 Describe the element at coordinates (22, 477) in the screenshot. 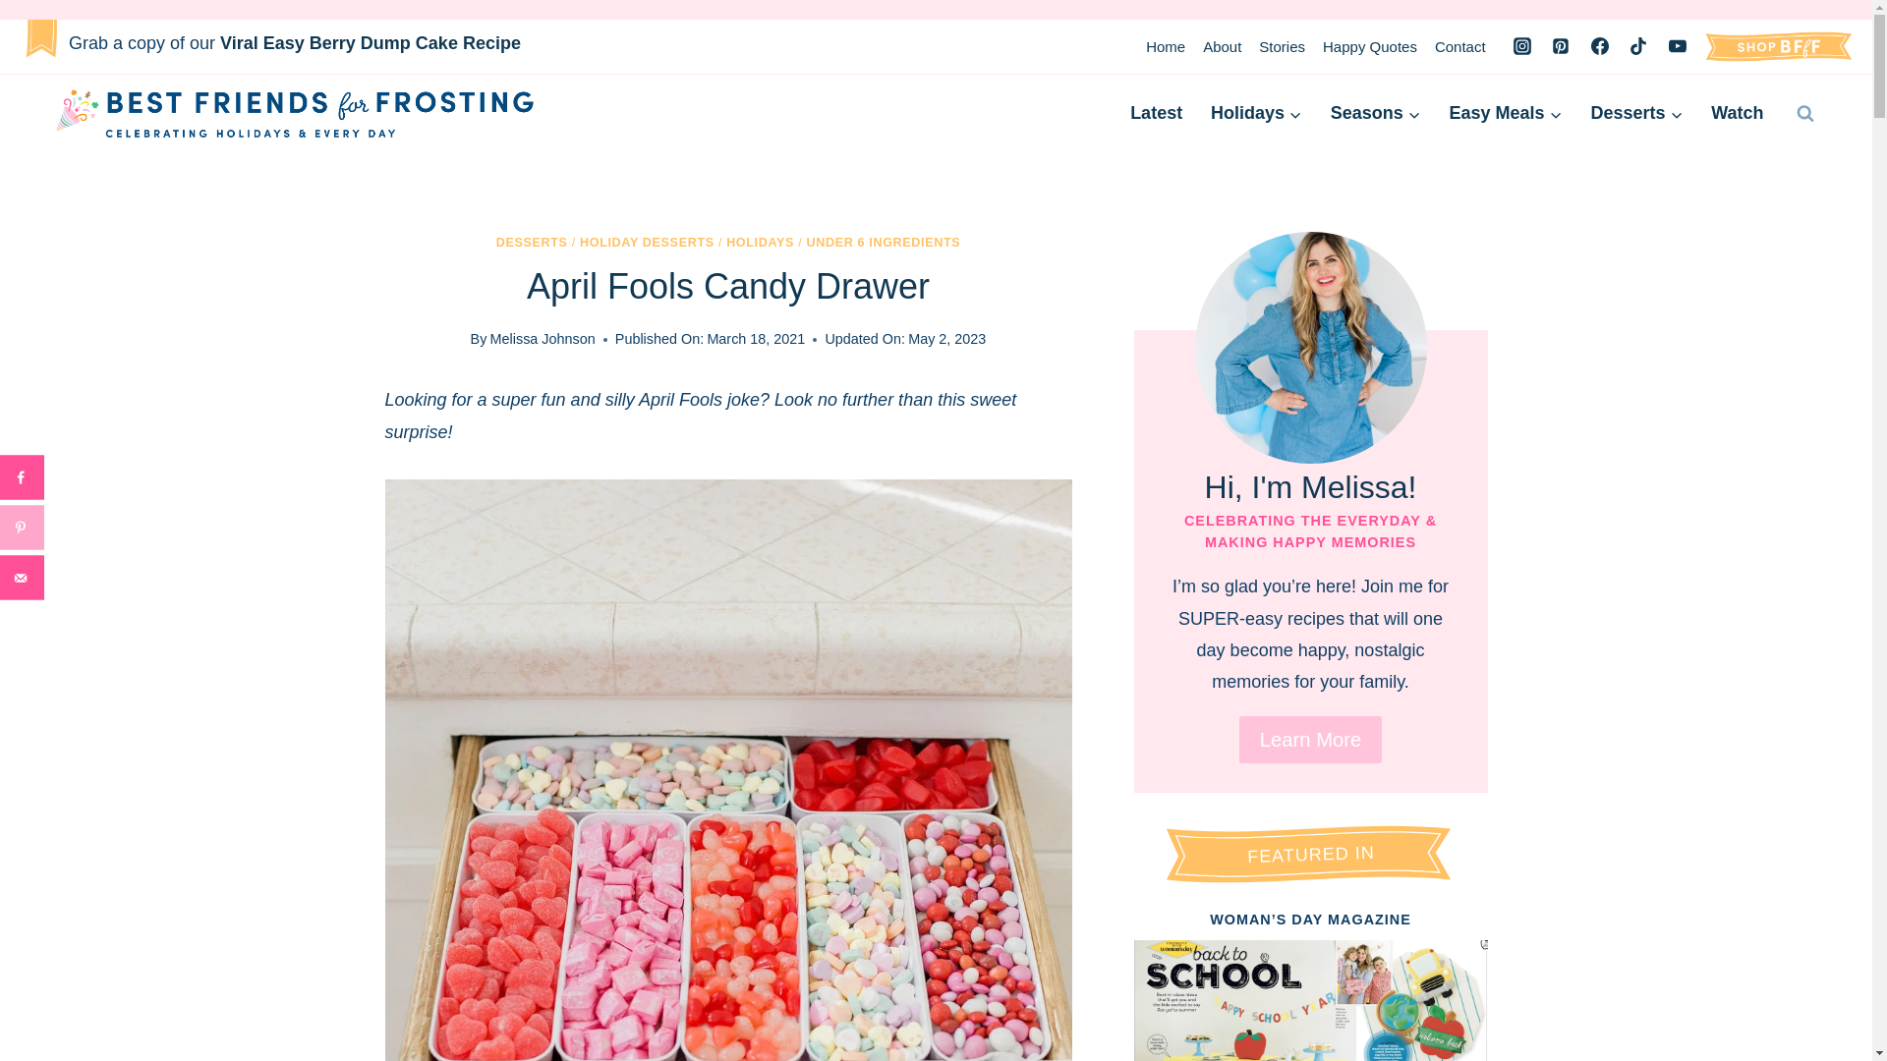

I see `Share on Facebook` at that location.